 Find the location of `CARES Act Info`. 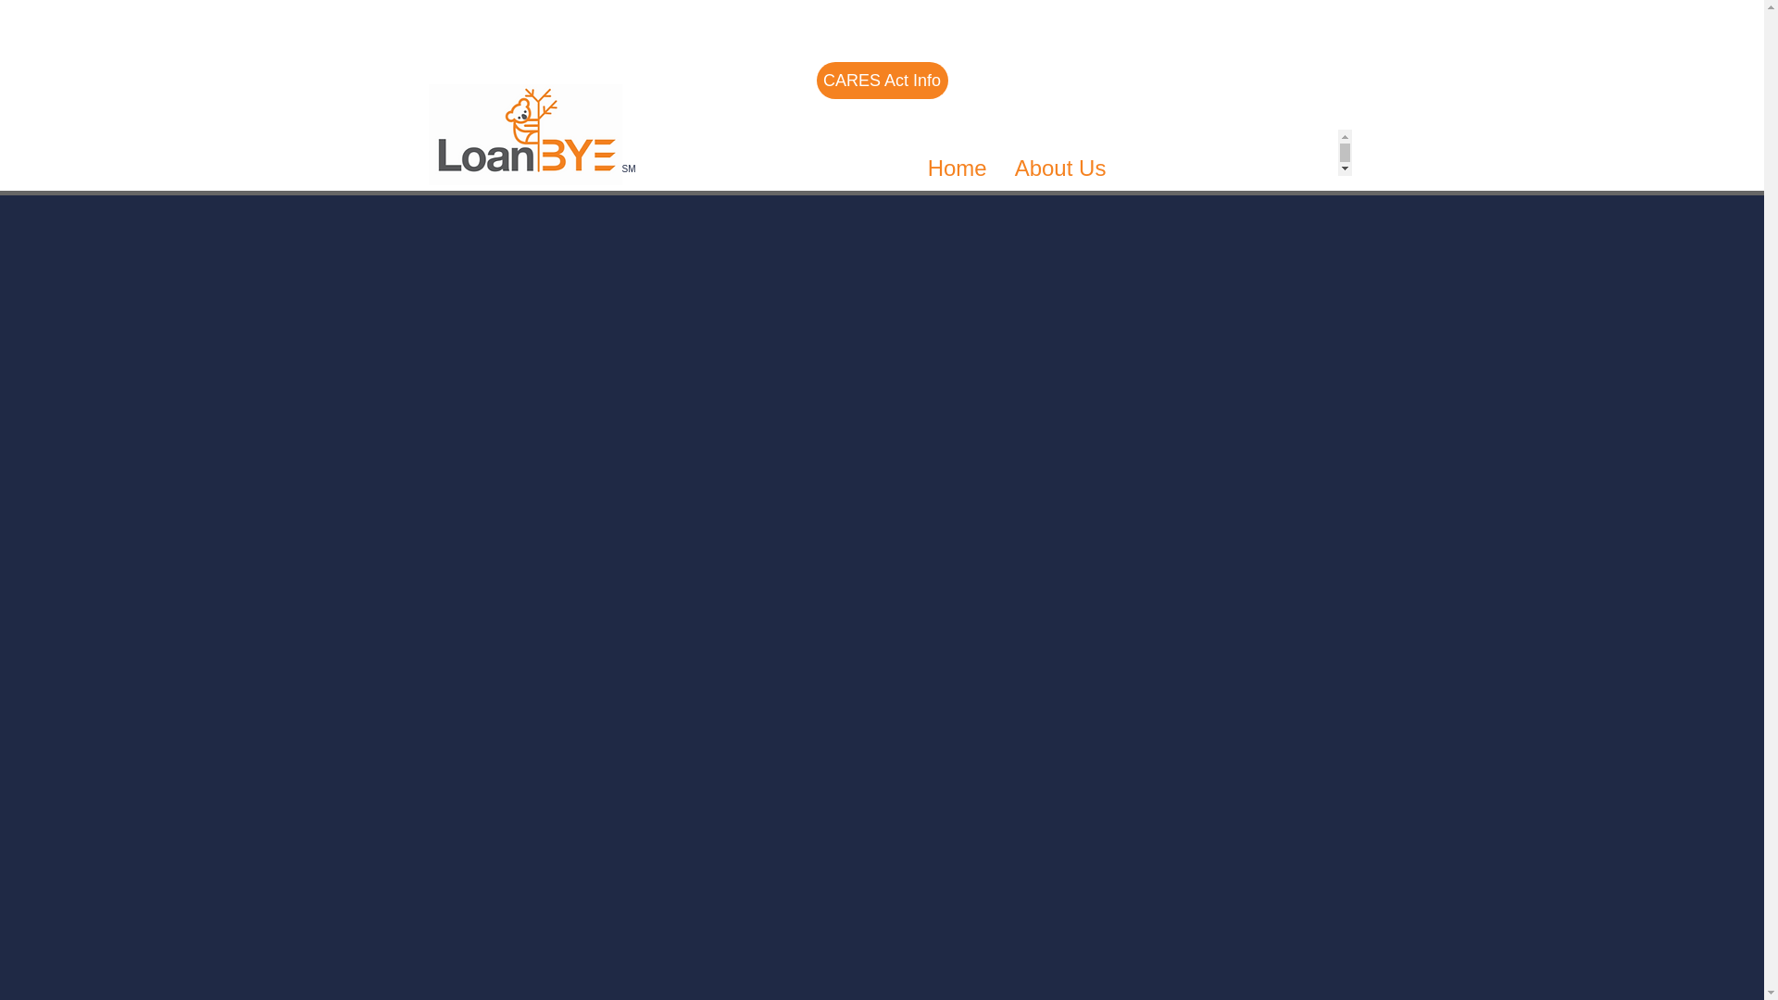

CARES Act Info is located at coordinates (882, 80).